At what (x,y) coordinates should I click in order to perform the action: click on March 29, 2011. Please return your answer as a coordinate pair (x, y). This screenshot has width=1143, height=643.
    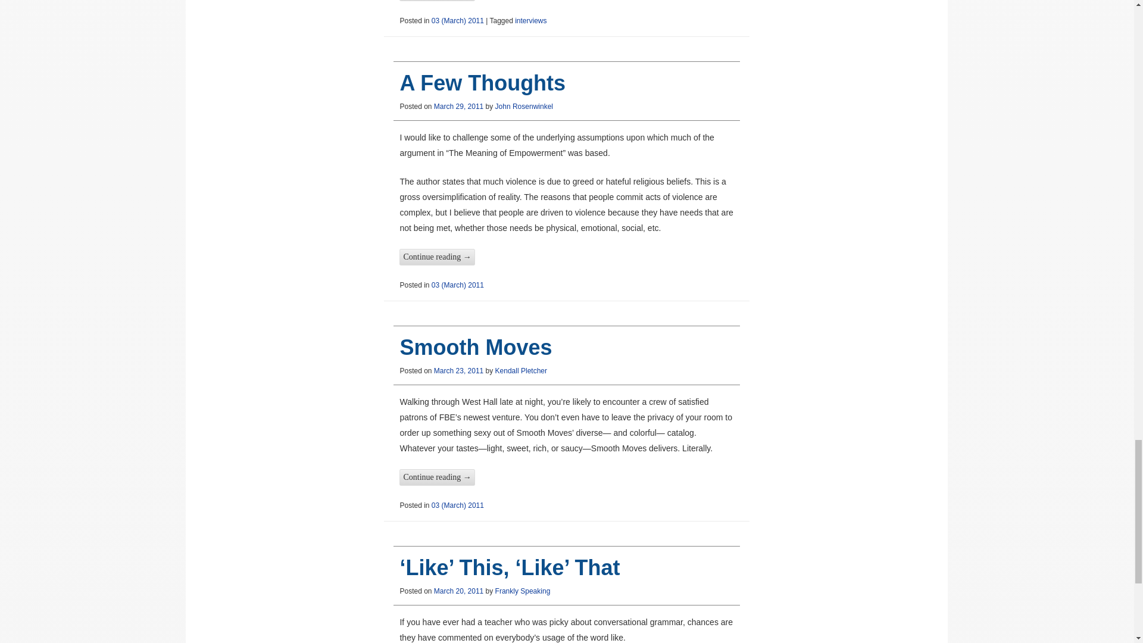
    Looking at the image, I should click on (458, 106).